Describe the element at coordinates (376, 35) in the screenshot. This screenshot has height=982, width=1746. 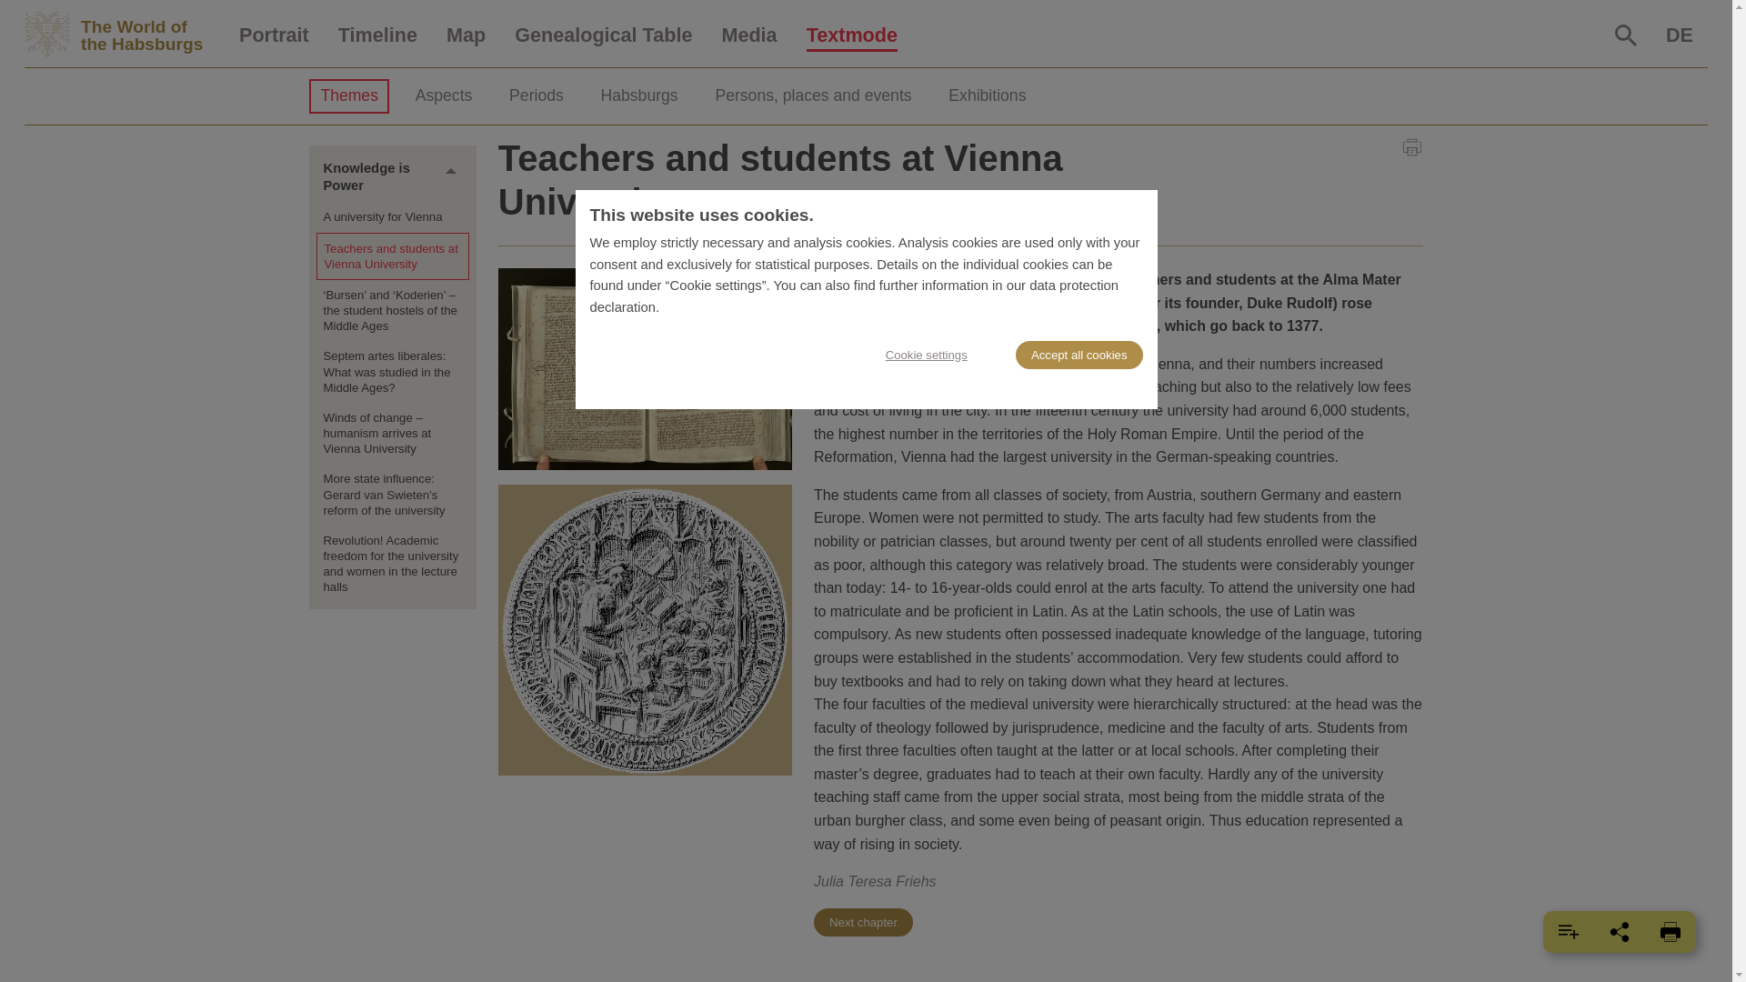
I see `Timeline` at that location.